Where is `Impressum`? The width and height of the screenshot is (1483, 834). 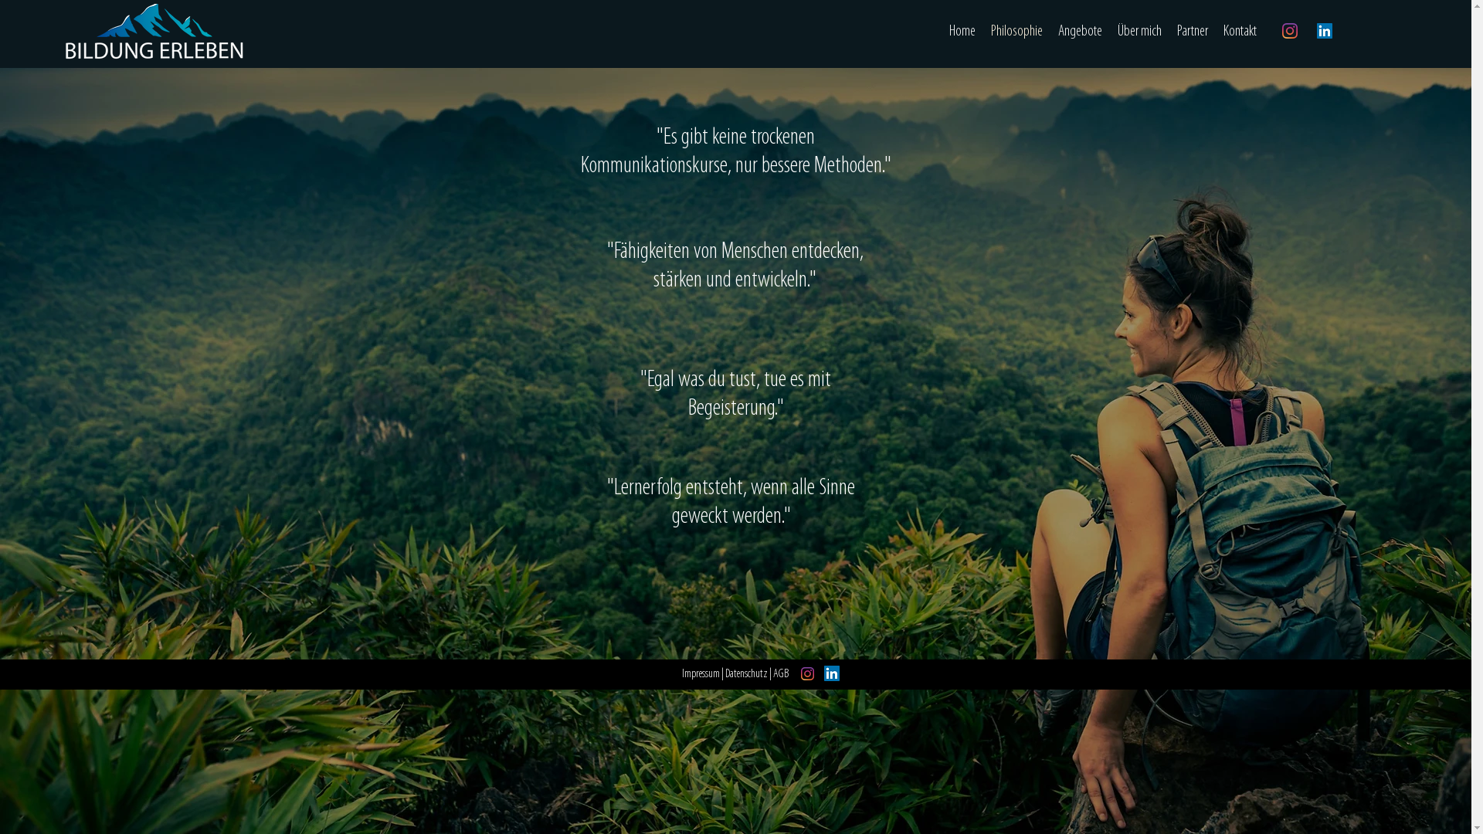
Impressum is located at coordinates (701, 674).